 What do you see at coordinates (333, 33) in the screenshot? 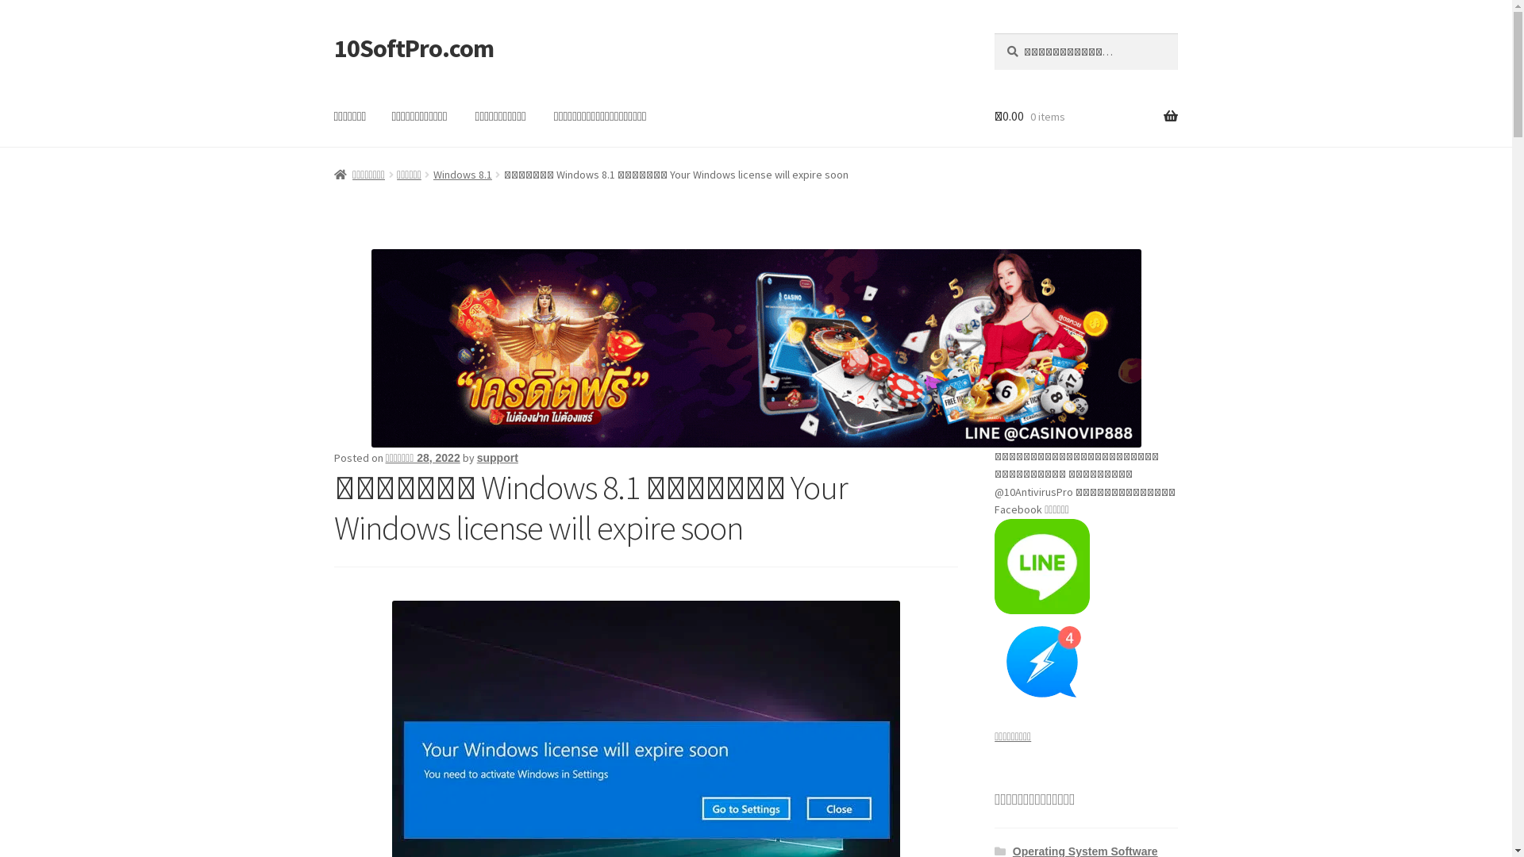
I see `Skip to navigation` at bounding box center [333, 33].